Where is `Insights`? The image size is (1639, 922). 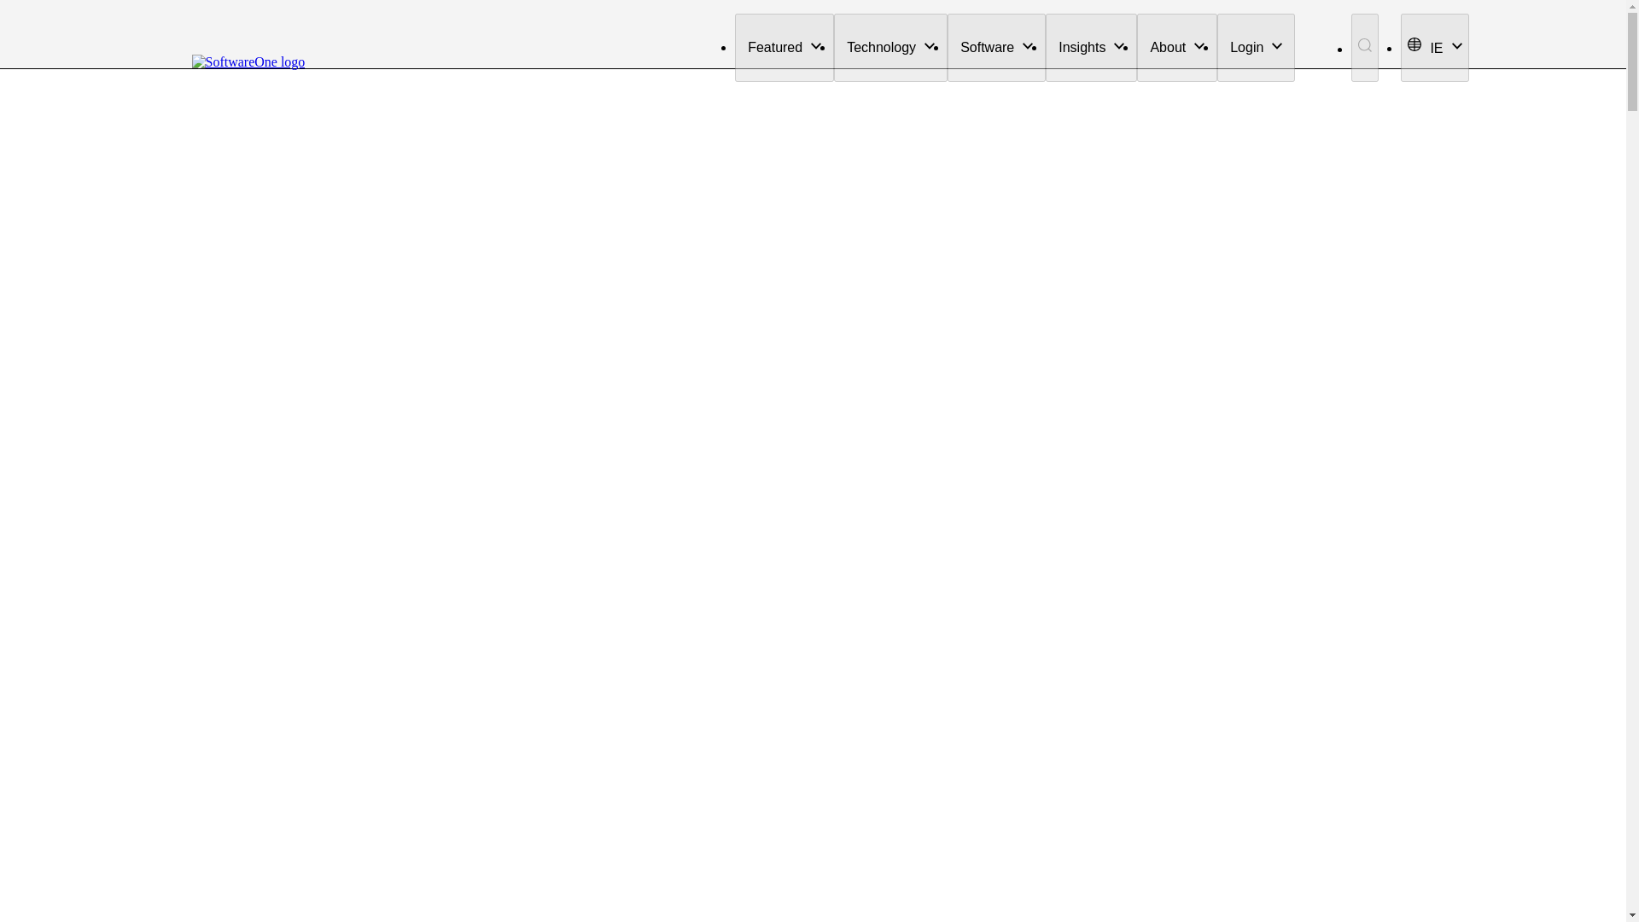 Insights is located at coordinates (1091, 48).